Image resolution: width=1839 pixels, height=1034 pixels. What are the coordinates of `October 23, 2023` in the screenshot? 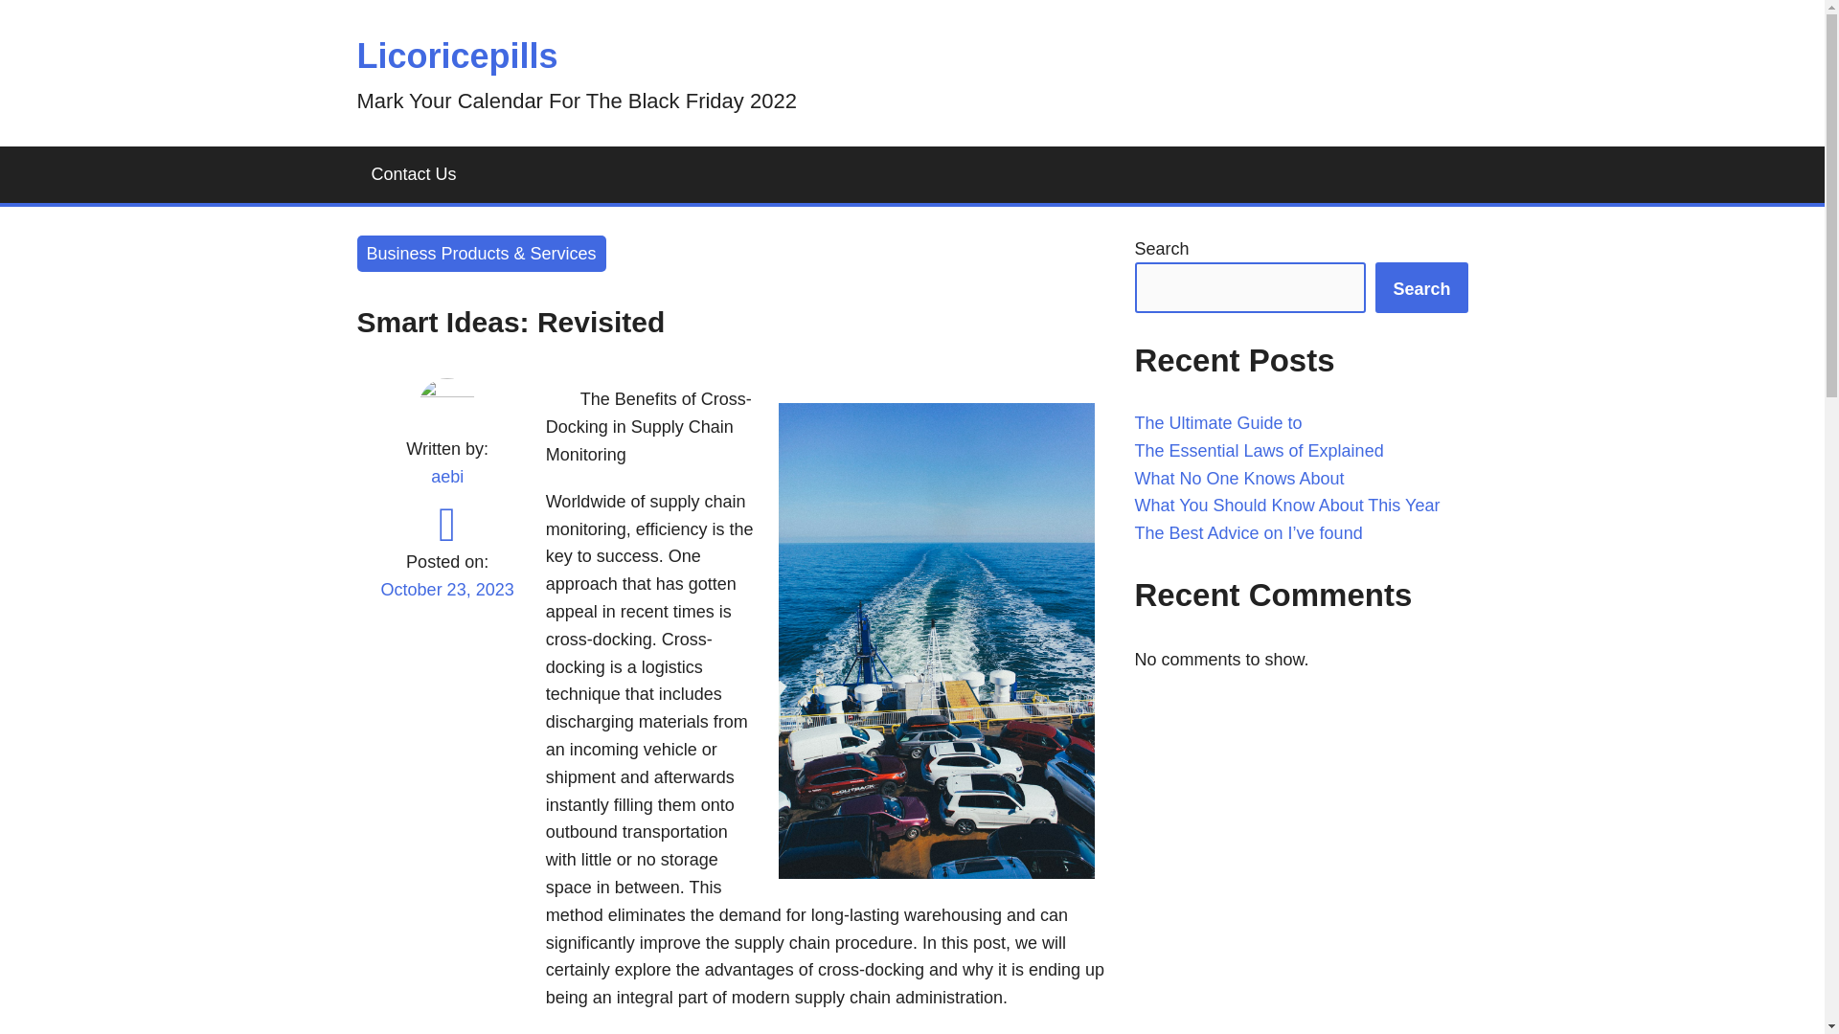 It's located at (446, 601).